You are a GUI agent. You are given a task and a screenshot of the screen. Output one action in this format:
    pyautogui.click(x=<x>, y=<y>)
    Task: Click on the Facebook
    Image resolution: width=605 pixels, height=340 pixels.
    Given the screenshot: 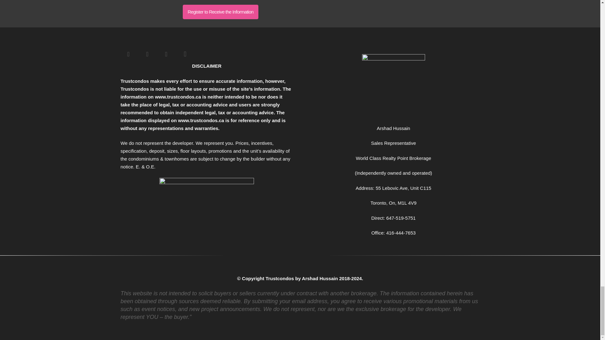 What is the action you would take?
    pyautogui.click(x=128, y=54)
    